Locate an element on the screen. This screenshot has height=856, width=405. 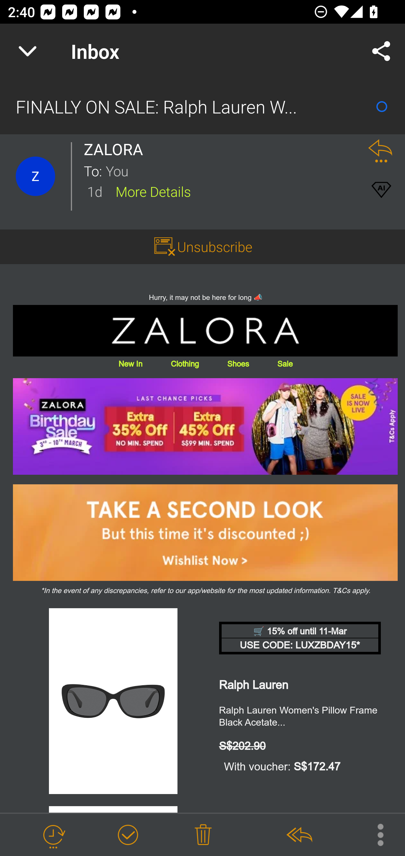
Snooze is located at coordinates (53, 835).